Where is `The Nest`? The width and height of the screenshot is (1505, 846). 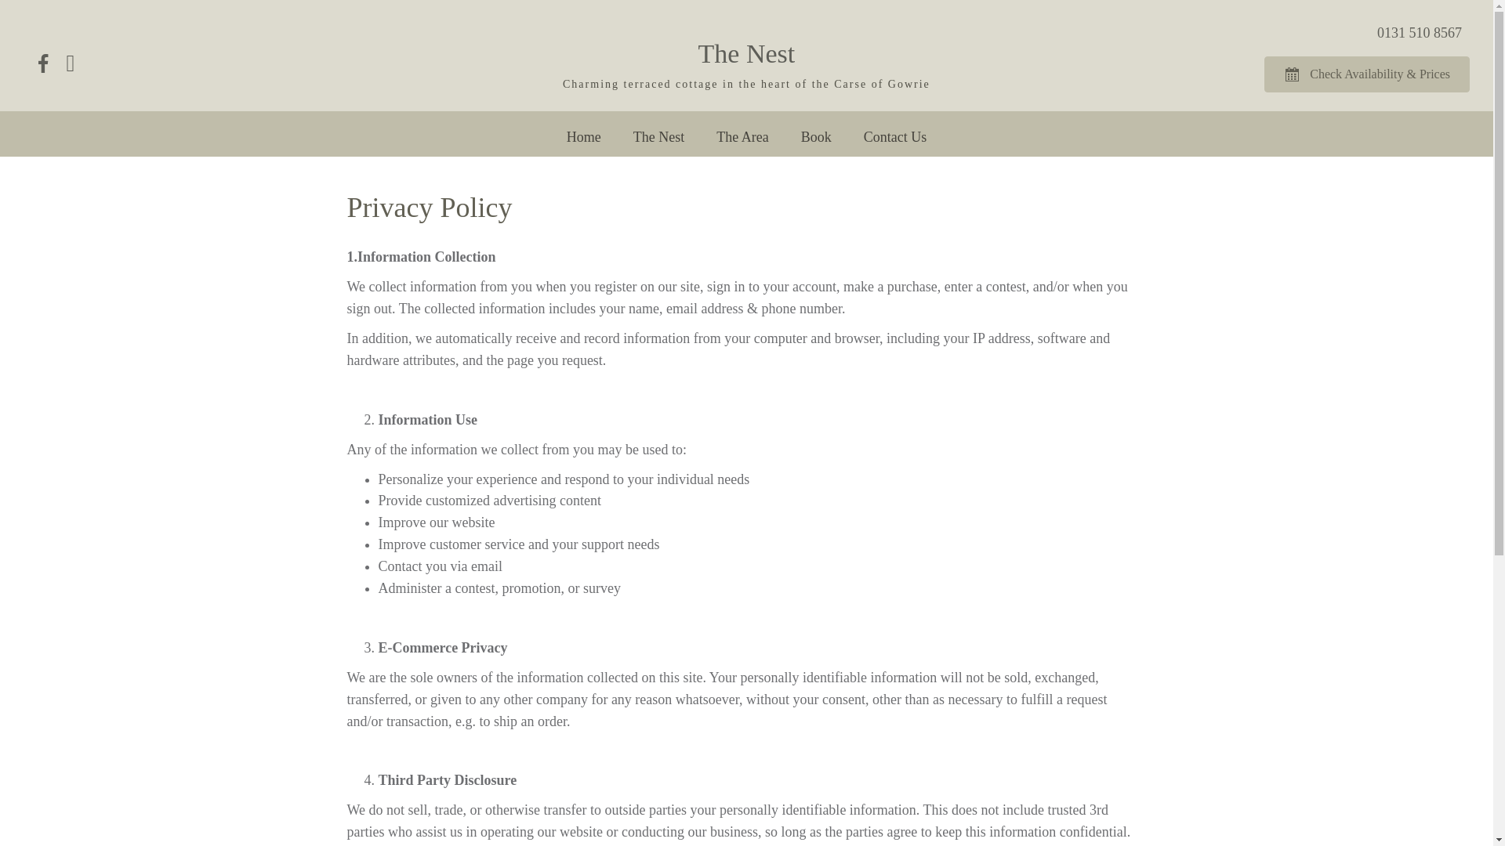
The Nest is located at coordinates (746, 53).